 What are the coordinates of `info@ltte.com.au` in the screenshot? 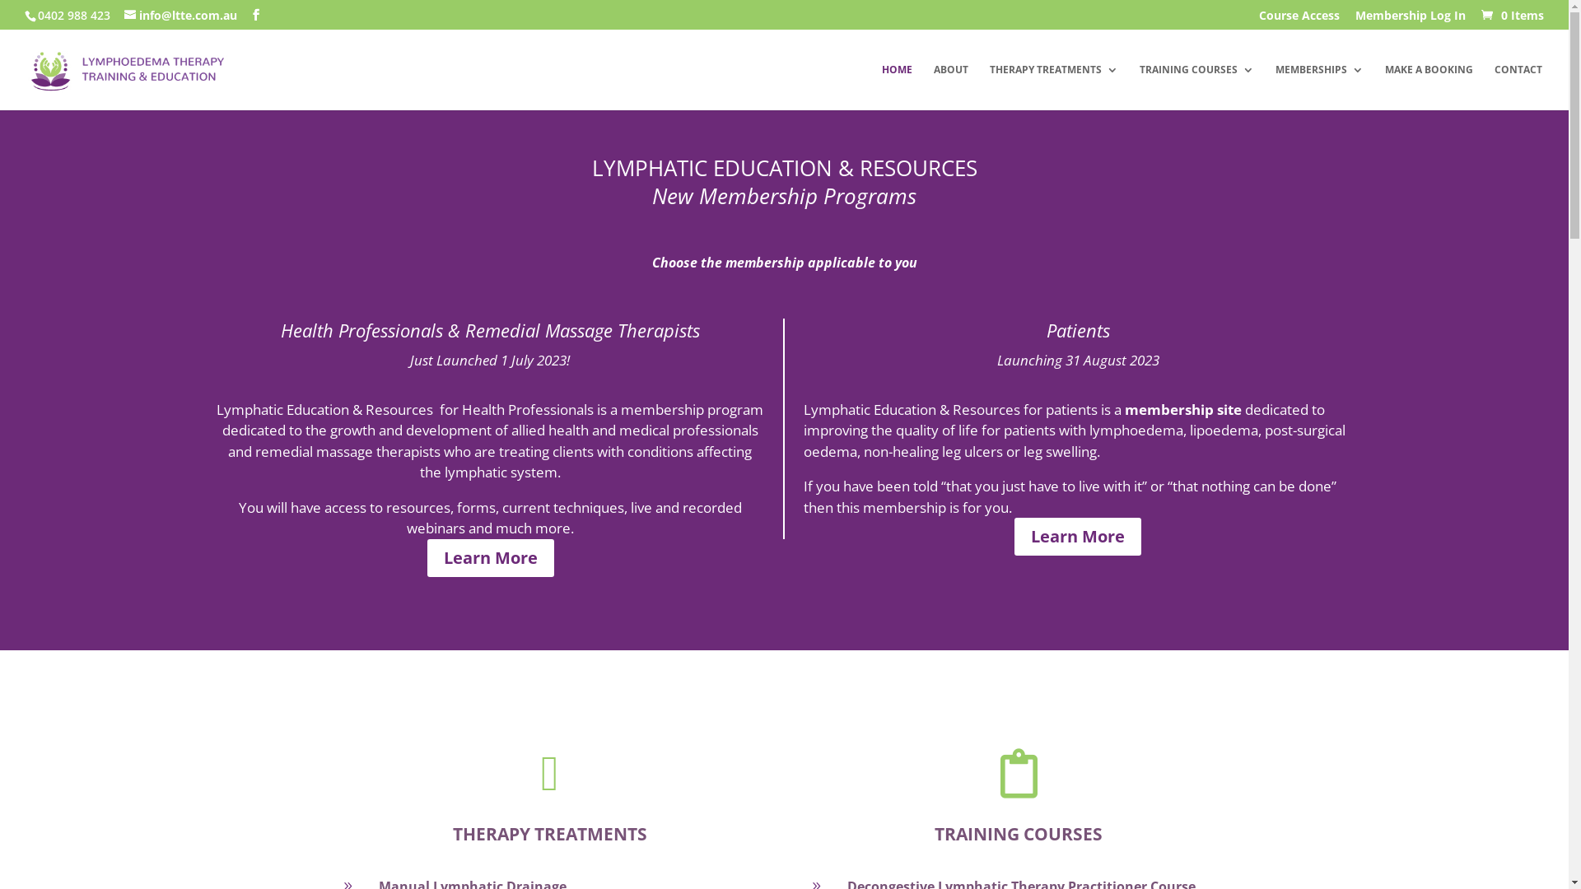 It's located at (181, 15).